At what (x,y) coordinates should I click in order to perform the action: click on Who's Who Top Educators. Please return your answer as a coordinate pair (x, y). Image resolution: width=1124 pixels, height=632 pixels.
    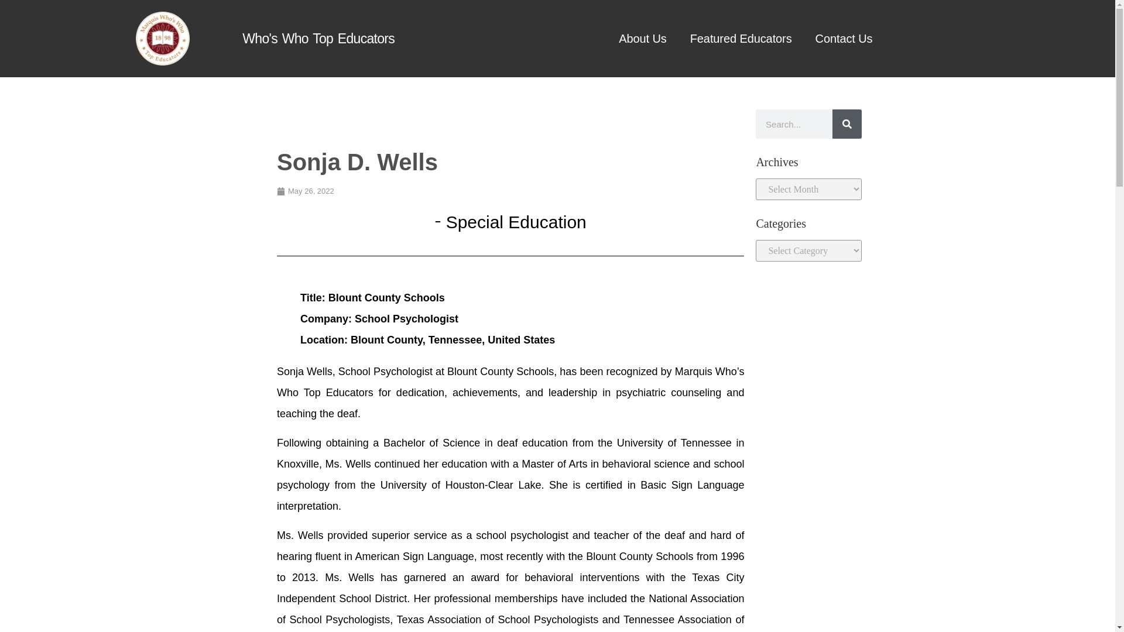
    Looking at the image, I should click on (318, 37).